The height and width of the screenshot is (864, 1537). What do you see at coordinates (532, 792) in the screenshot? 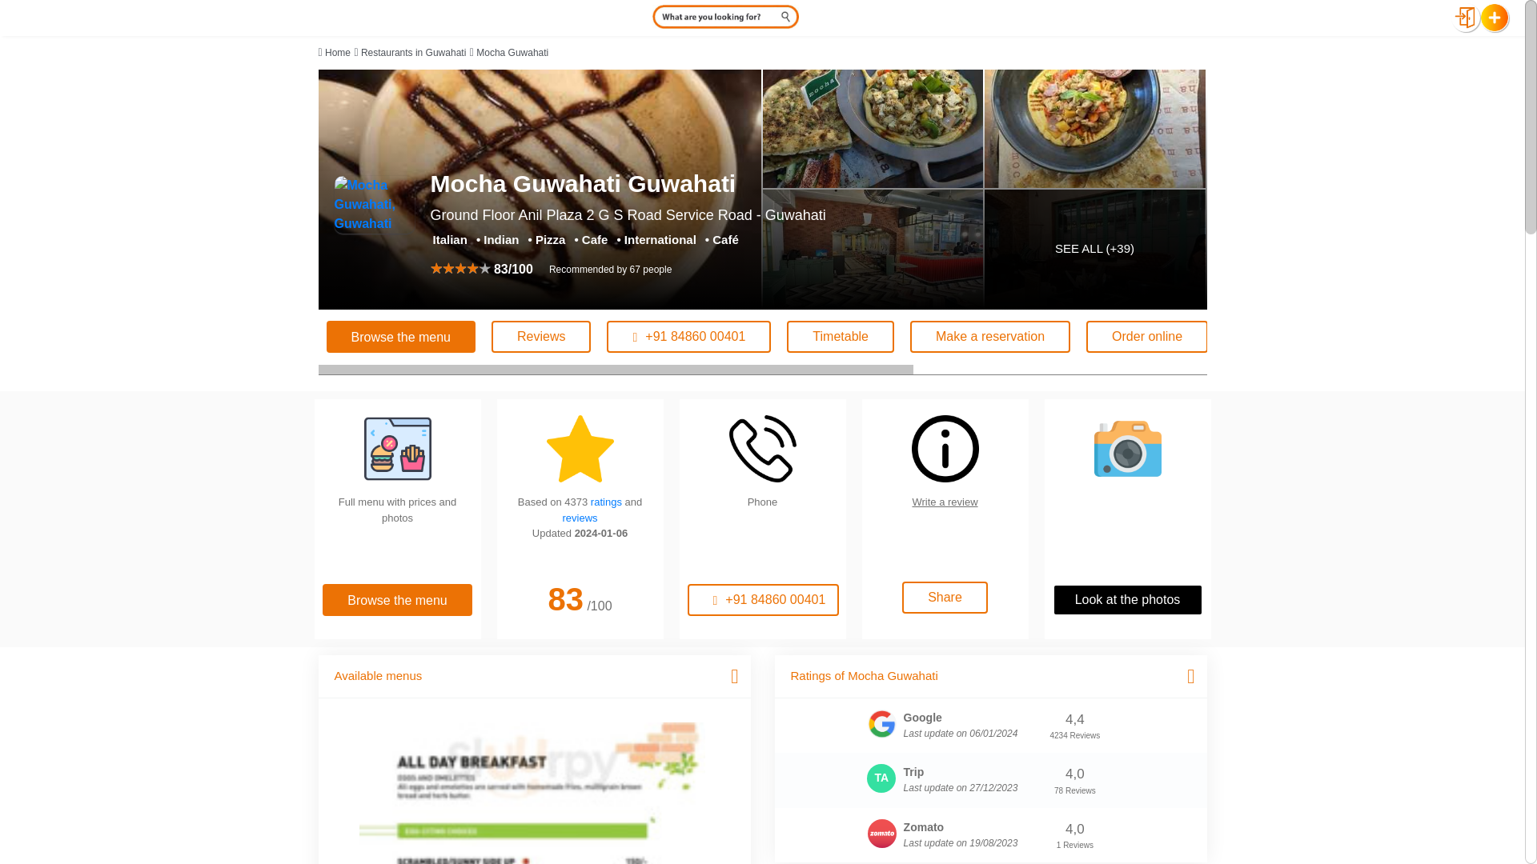
I see `Main Menu` at bounding box center [532, 792].